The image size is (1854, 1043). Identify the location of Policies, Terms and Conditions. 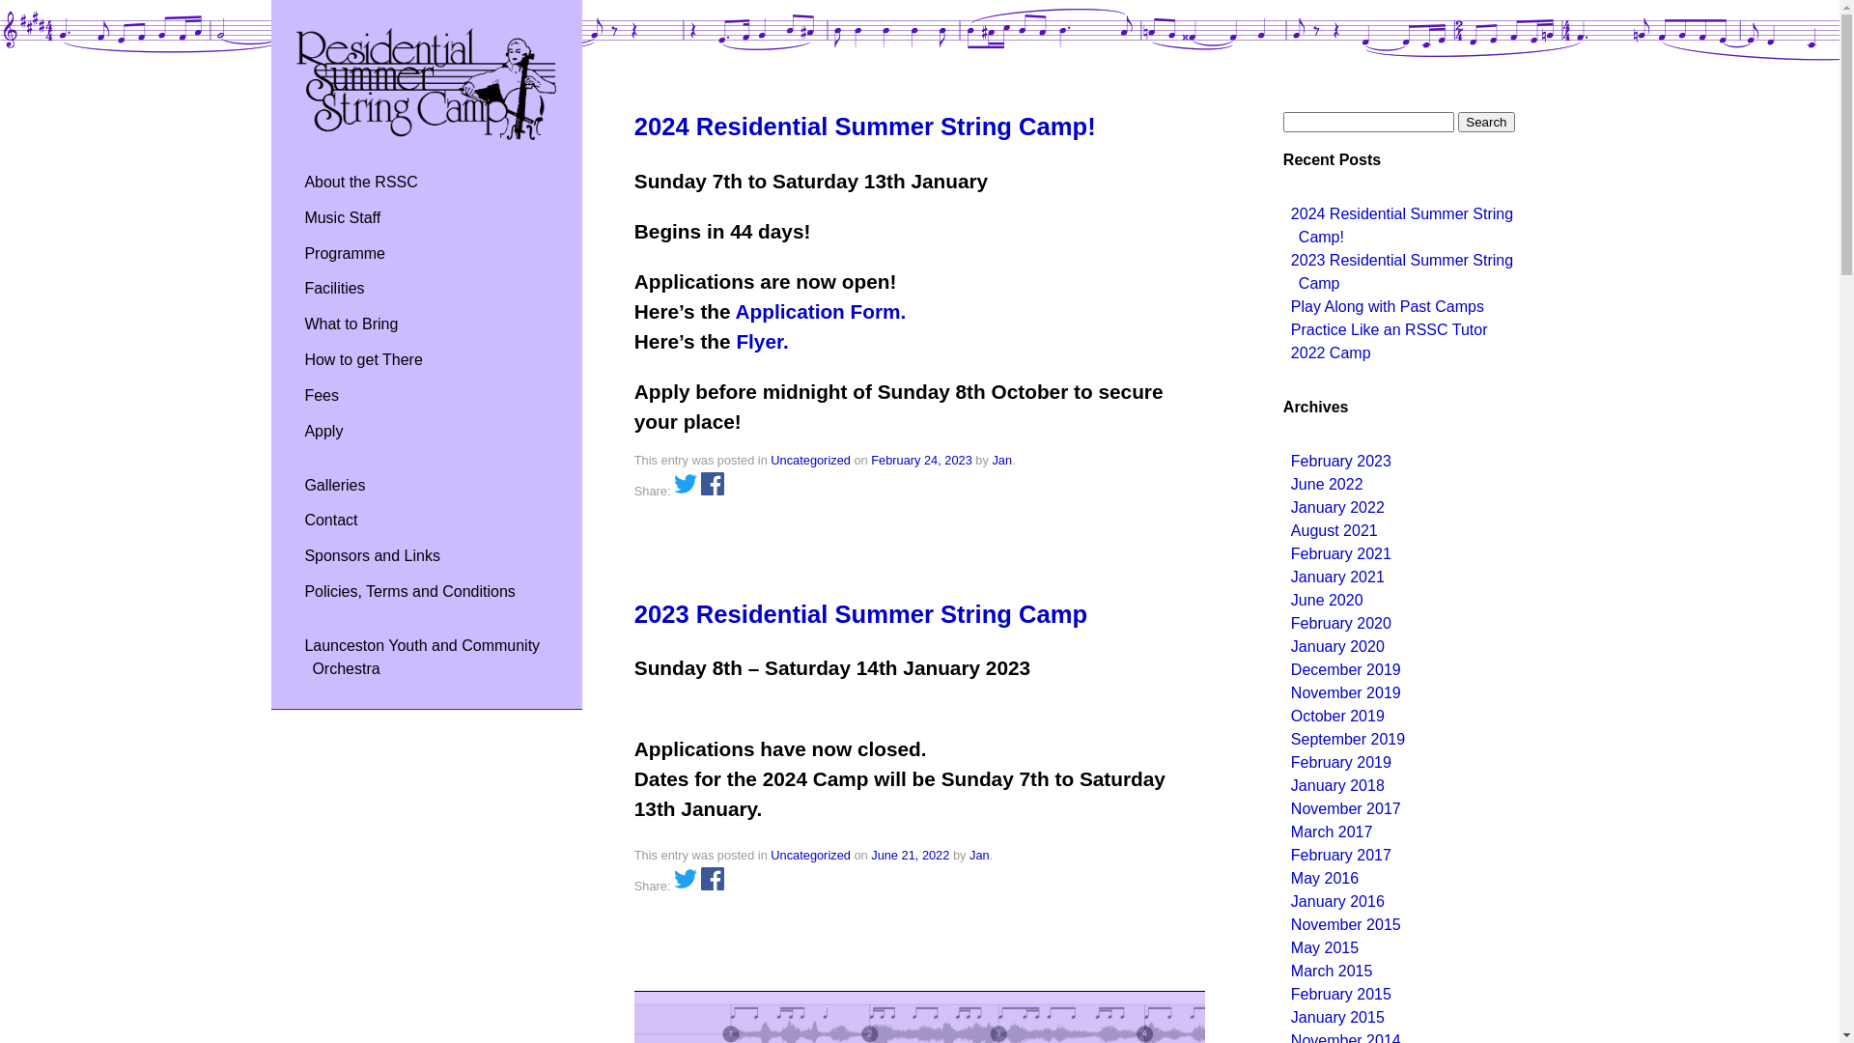
(409, 591).